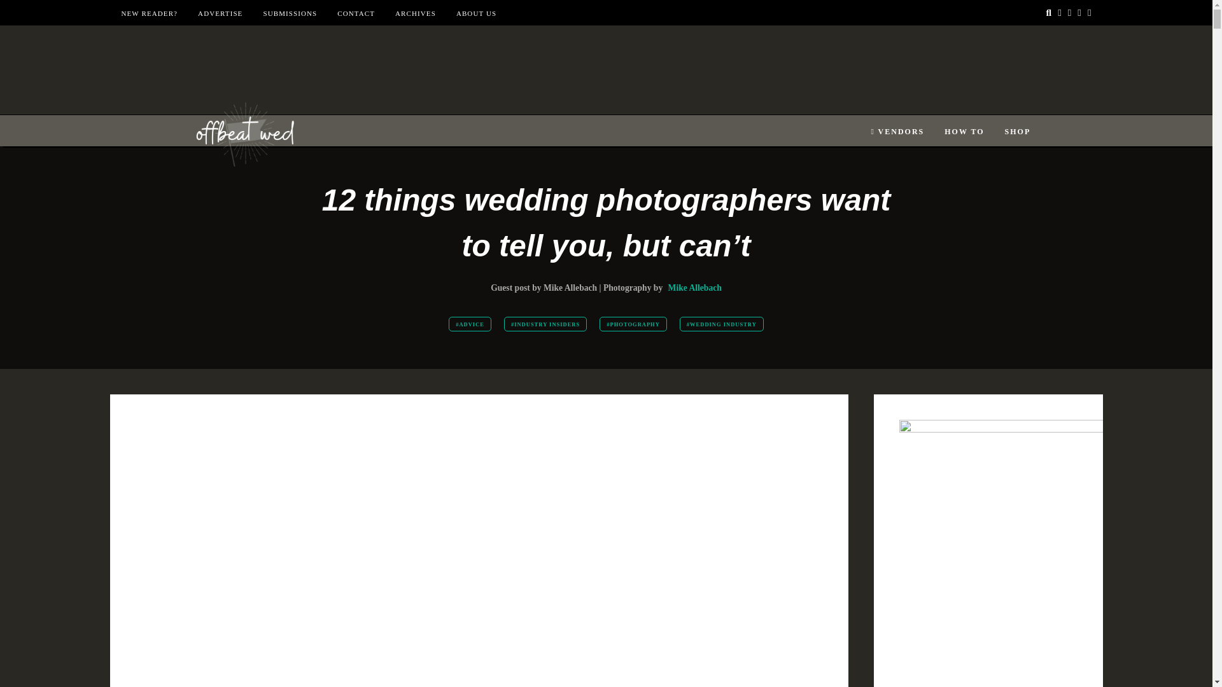  Describe the element at coordinates (356, 13) in the screenshot. I see `CONTACT` at that location.